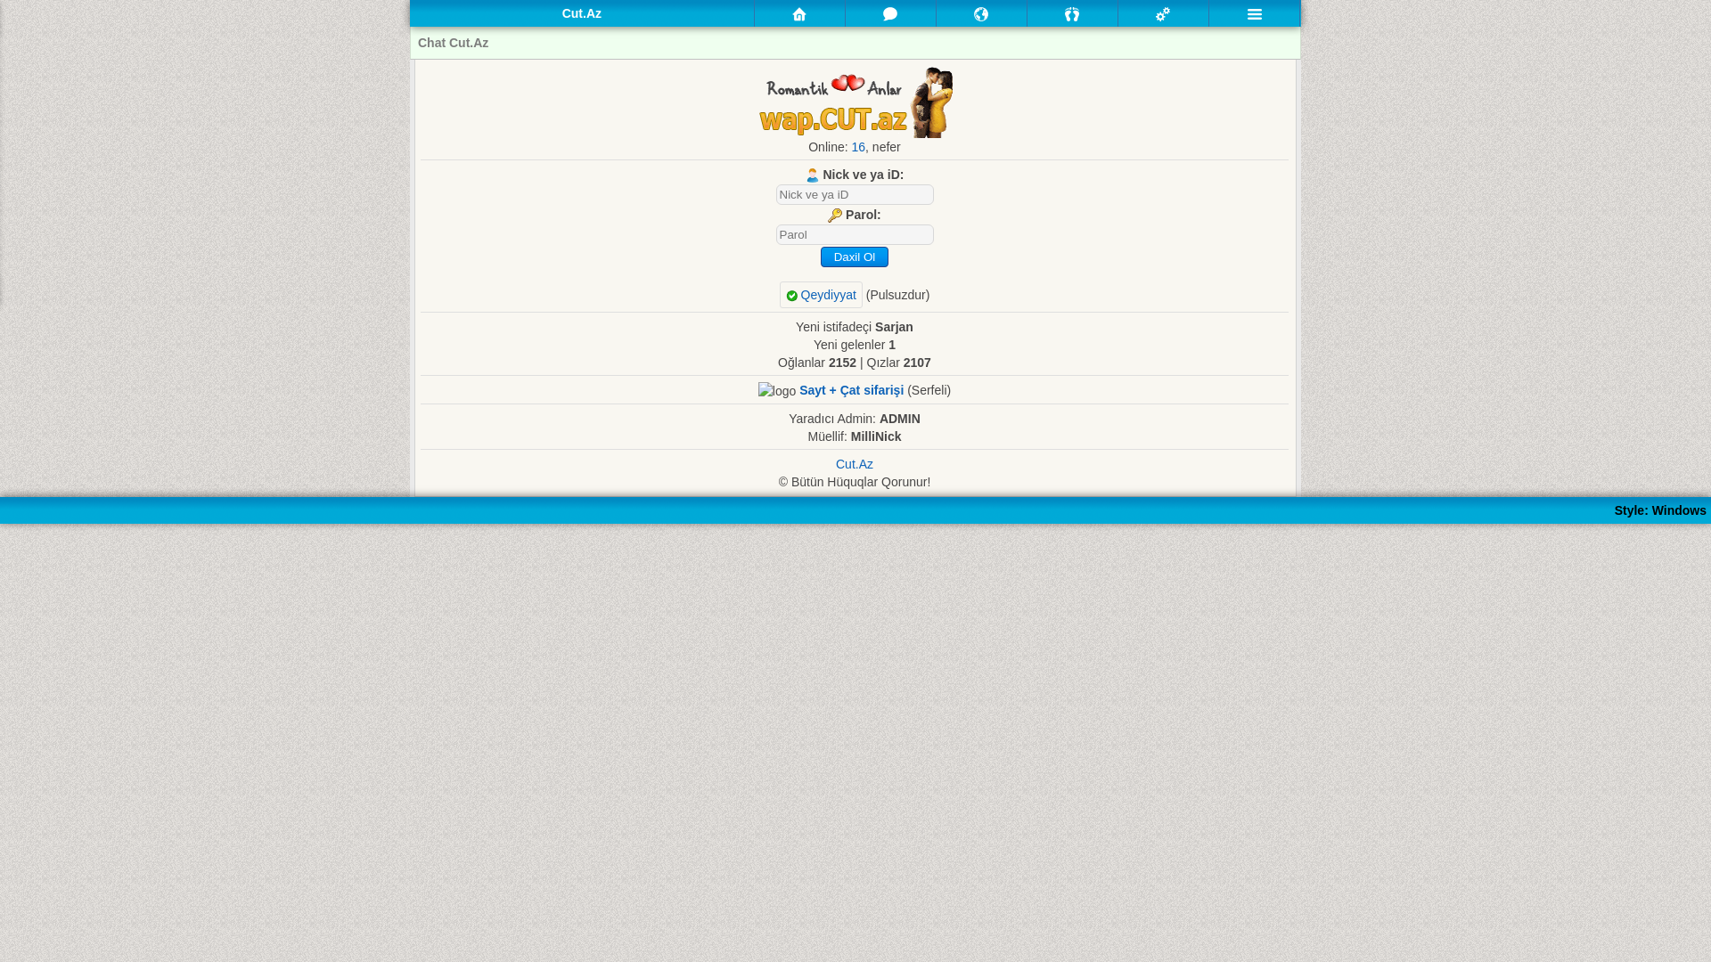 The image size is (1711, 962). I want to click on Qonaqlar, so click(1073, 13).